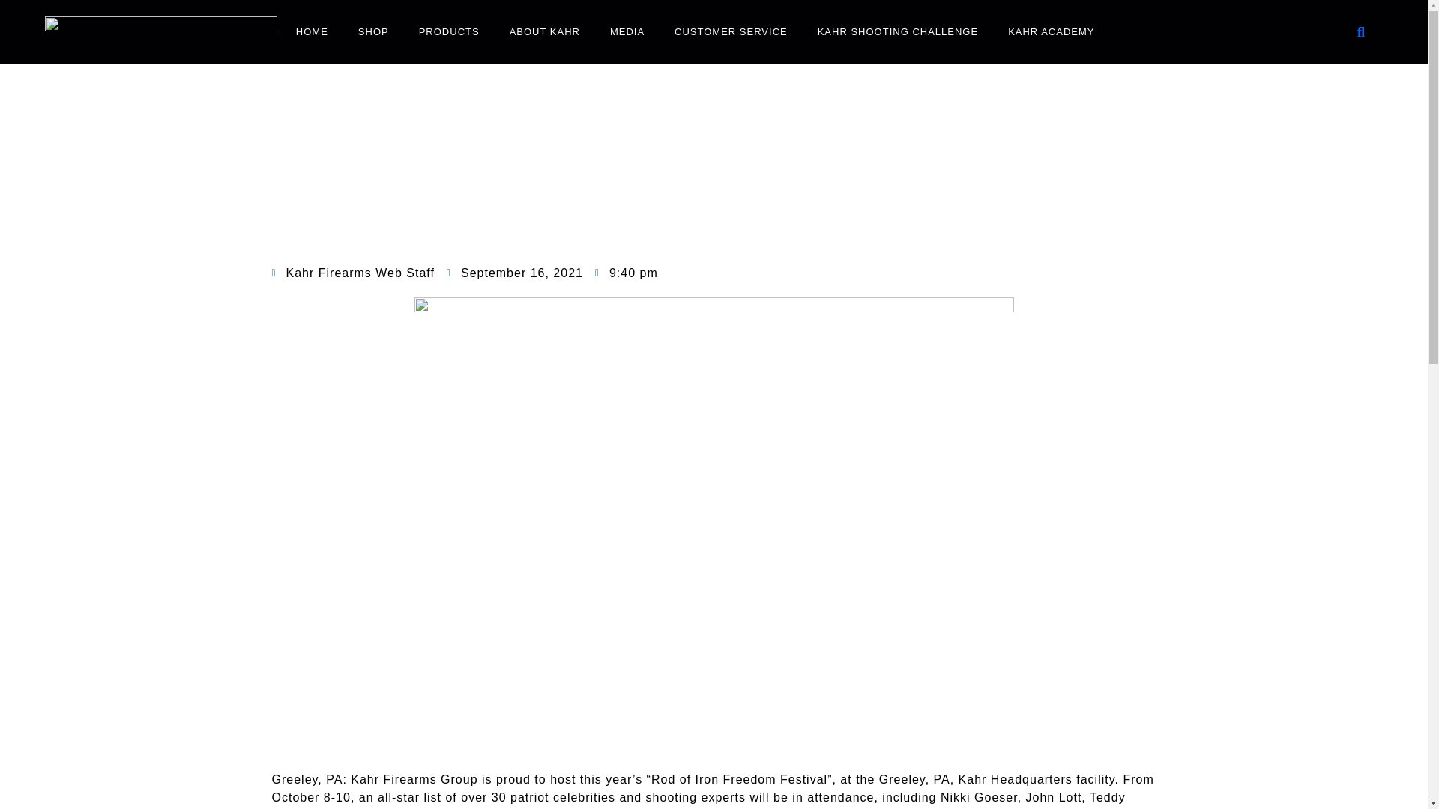 The height and width of the screenshot is (809, 1439). What do you see at coordinates (545, 31) in the screenshot?
I see `ABOUT KAHR` at bounding box center [545, 31].